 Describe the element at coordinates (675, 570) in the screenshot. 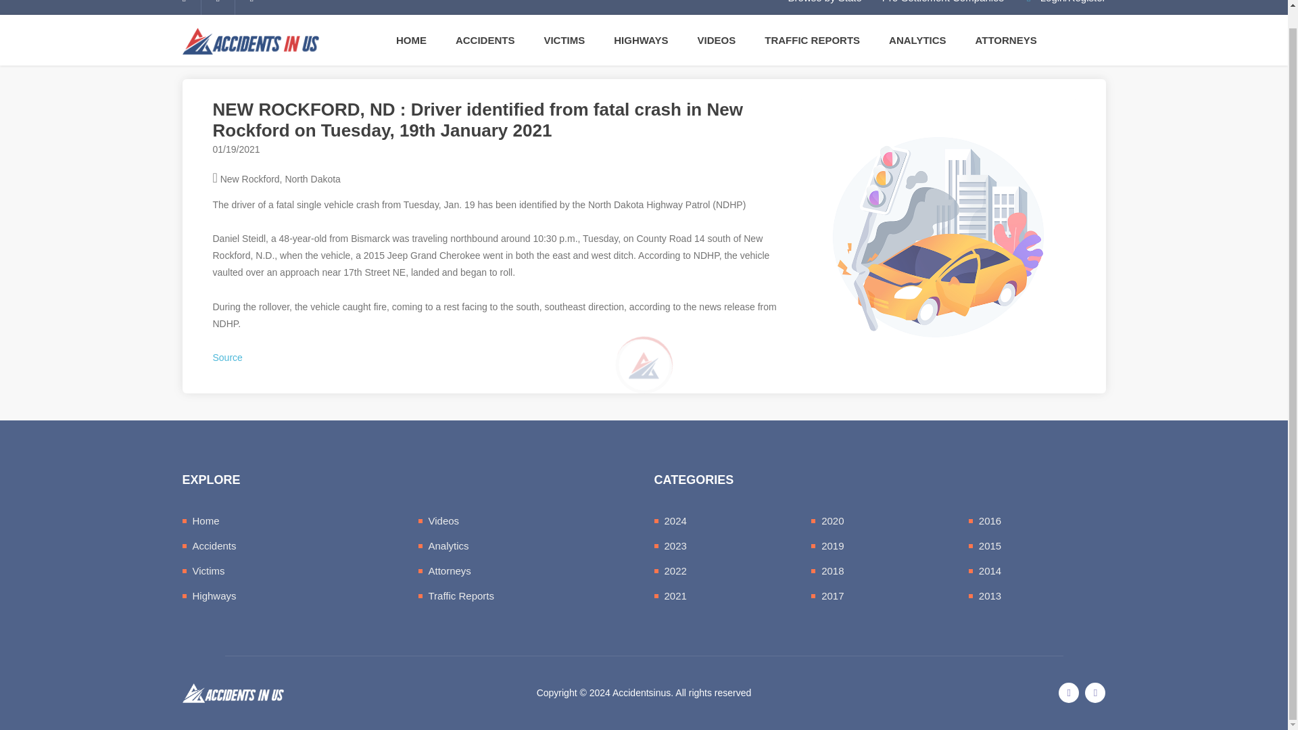

I see `2022` at that location.